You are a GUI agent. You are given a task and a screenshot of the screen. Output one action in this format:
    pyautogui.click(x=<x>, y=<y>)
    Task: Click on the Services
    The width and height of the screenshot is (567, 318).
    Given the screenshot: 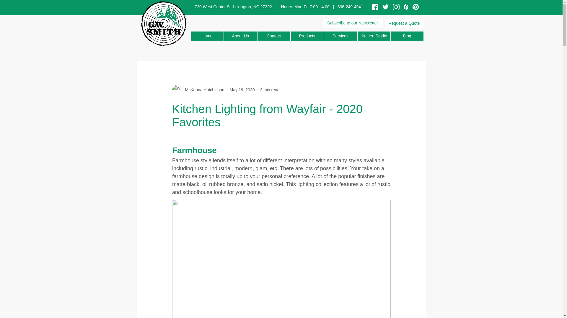 What is the action you would take?
    pyautogui.click(x=341, y=36)
    